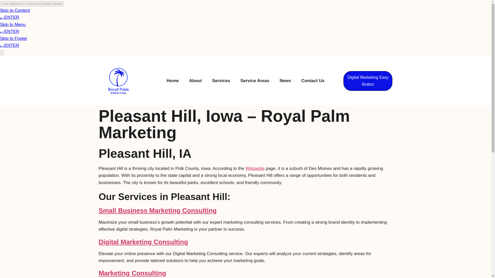 This screenshot has height=278, width=495. Describe the element at coordinates (132, 273) in the screenshot. I see `Marketing Consulting` at that location.